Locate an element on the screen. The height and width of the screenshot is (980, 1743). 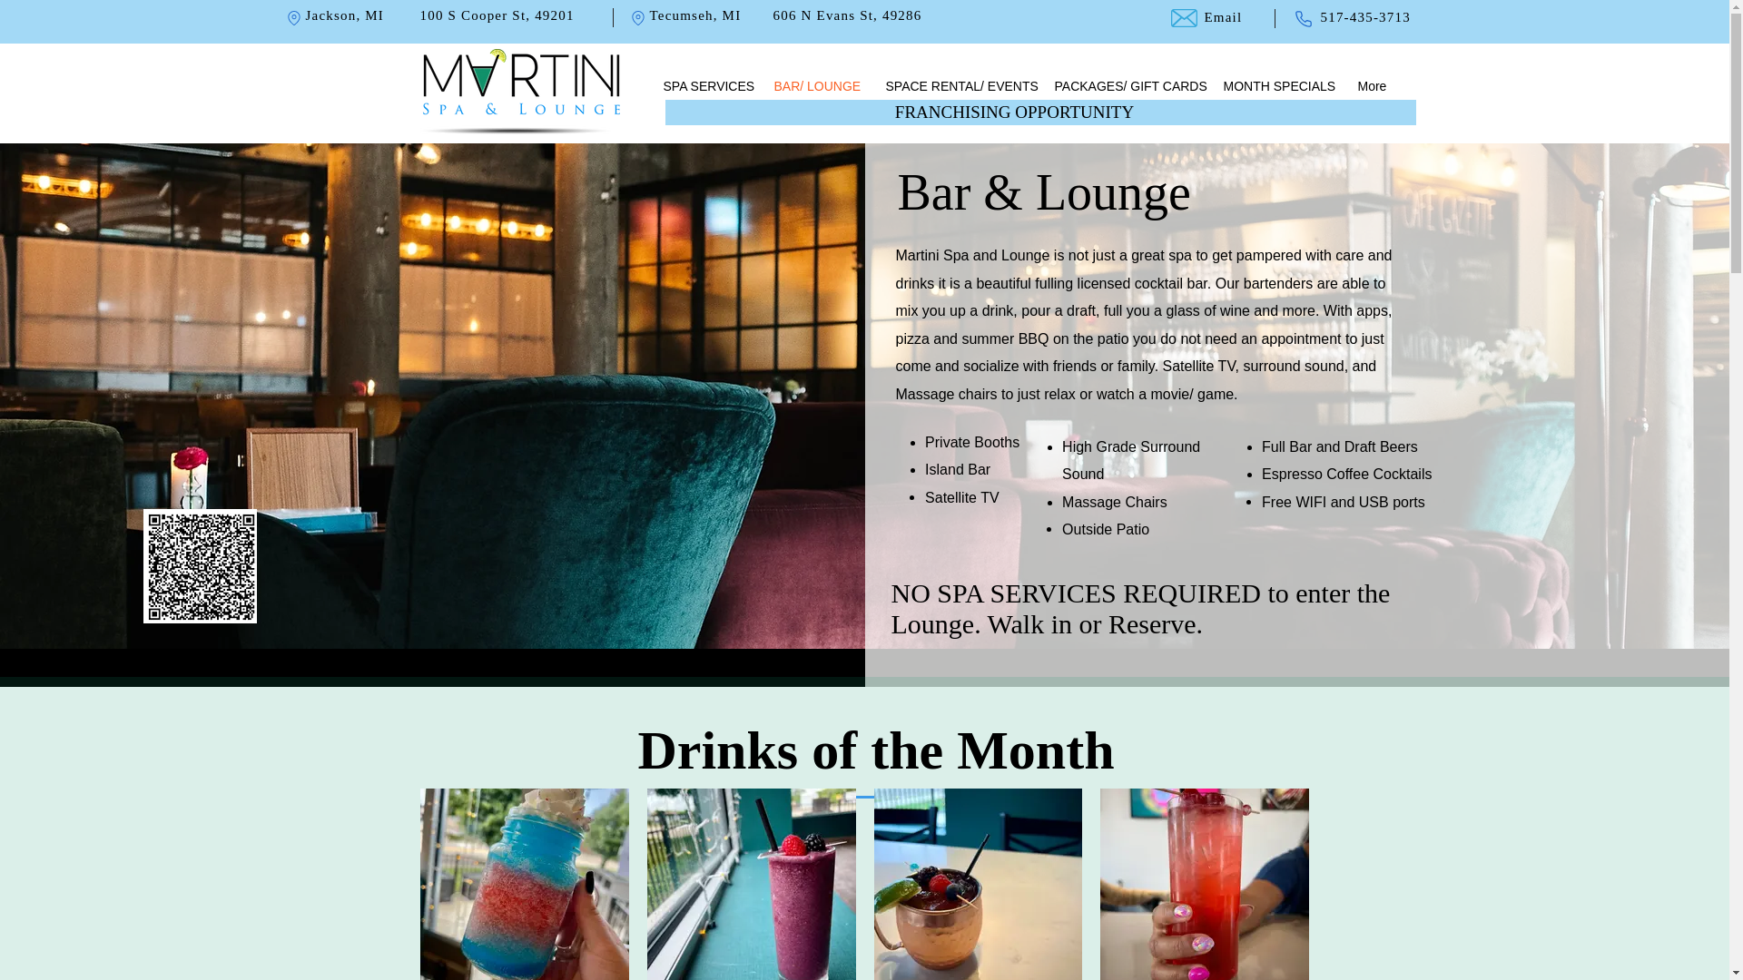
MONTH SPECIALS is located at coordinates (1276, 86).